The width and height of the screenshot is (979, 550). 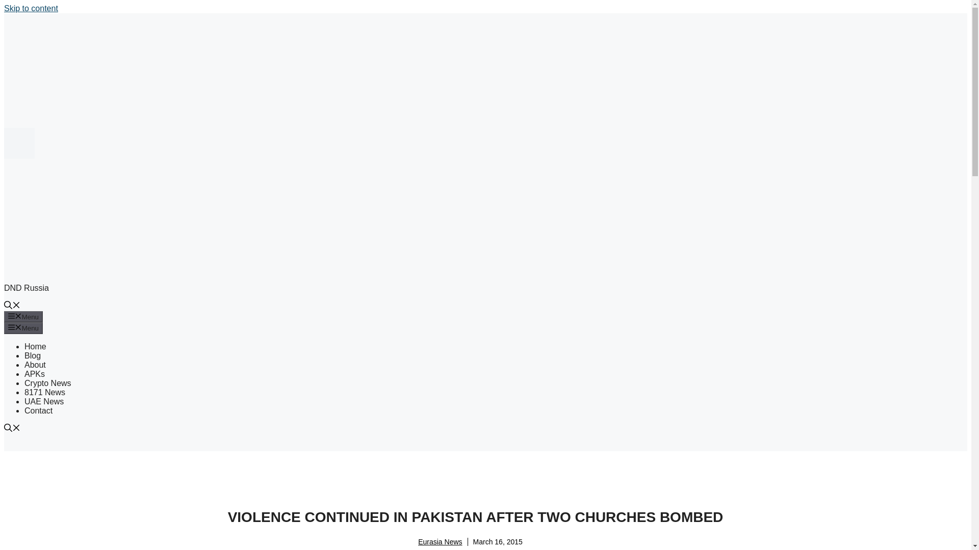 I want to click on Skip to content, so click(x=31, y=8).